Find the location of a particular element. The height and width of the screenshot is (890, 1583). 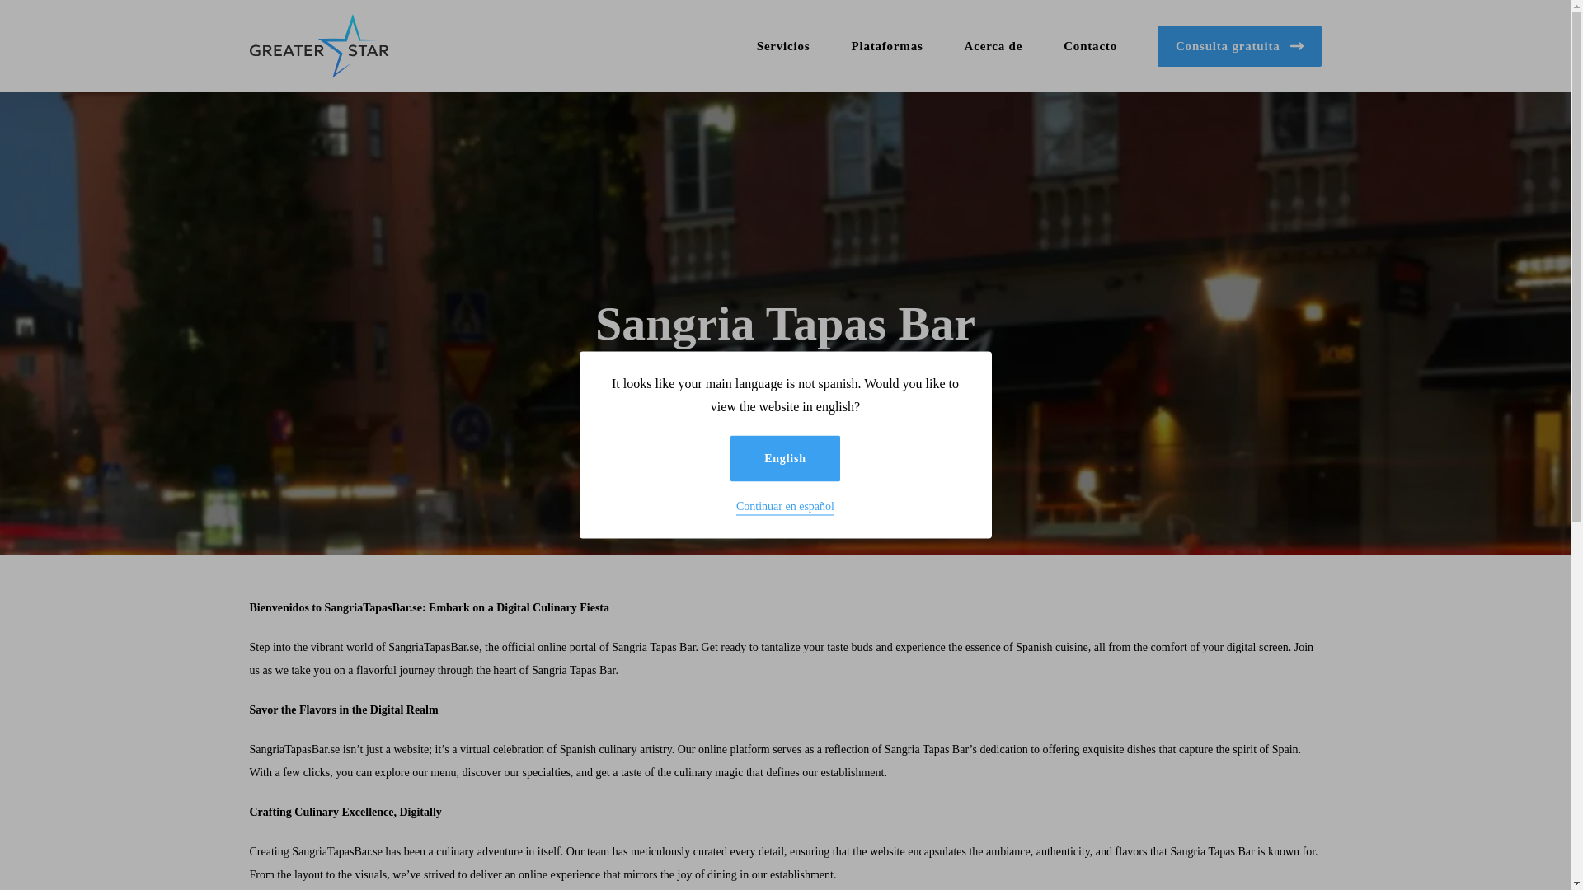

Acerca de is located at coordinates (993, 46).